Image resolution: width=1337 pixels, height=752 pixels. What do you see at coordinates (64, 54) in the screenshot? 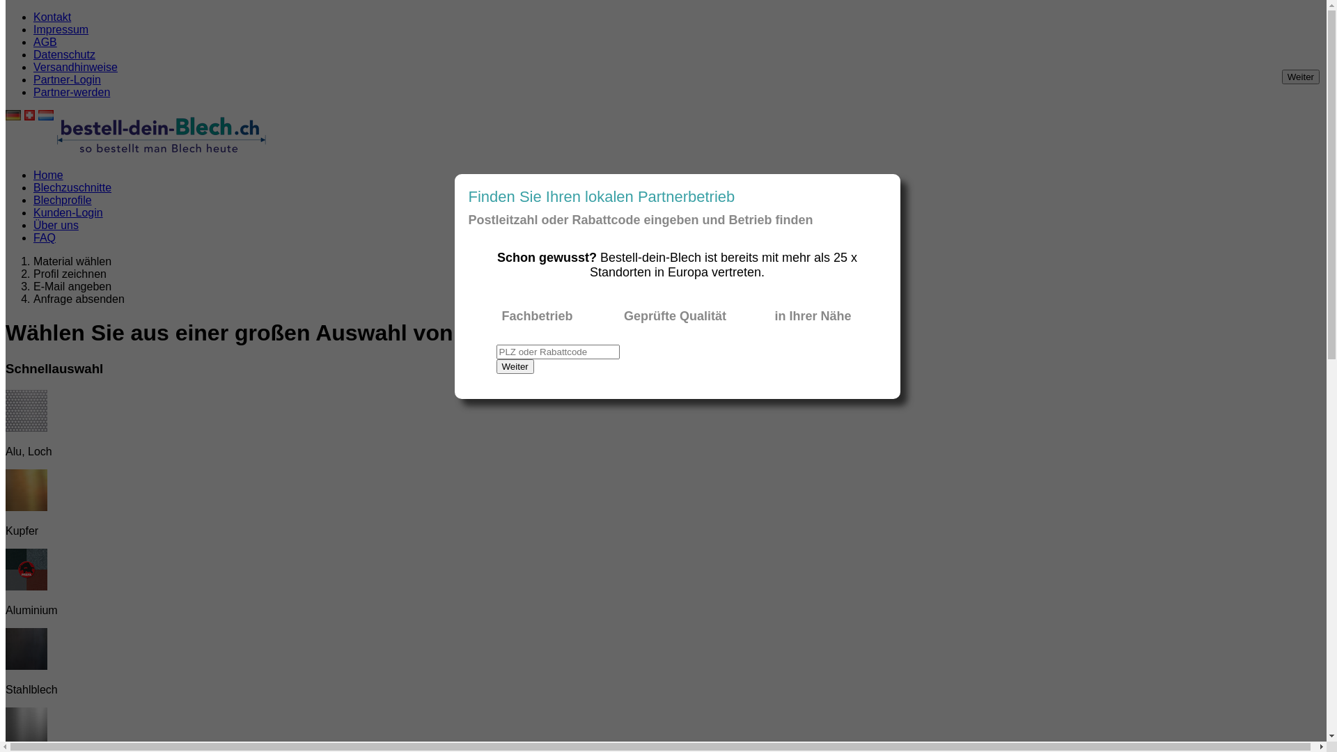
I see `Datenschutz` at bounding box center [64, 54].